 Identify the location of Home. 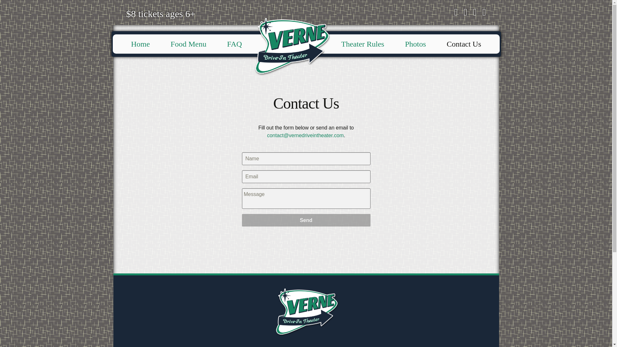
(141, 44).